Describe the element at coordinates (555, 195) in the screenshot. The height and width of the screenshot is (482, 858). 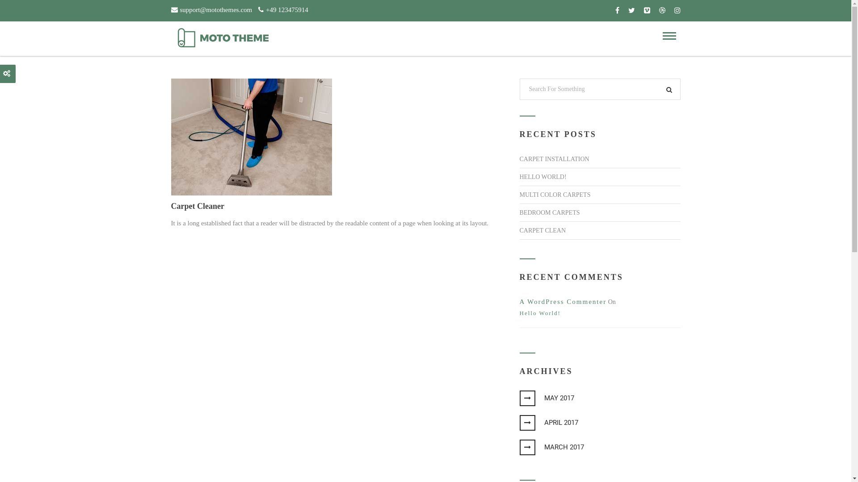
I see `MULTI COLOR CARPETS` at that location.